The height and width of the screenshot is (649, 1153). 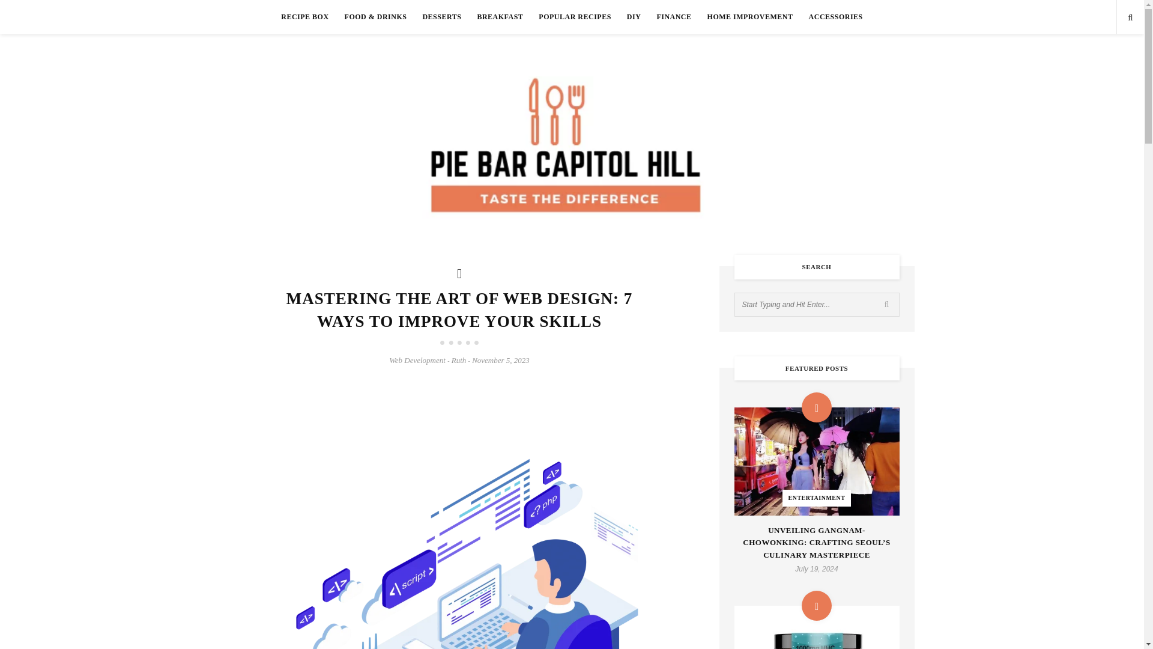 I want to click on CBD, so click(x=816, y=627).